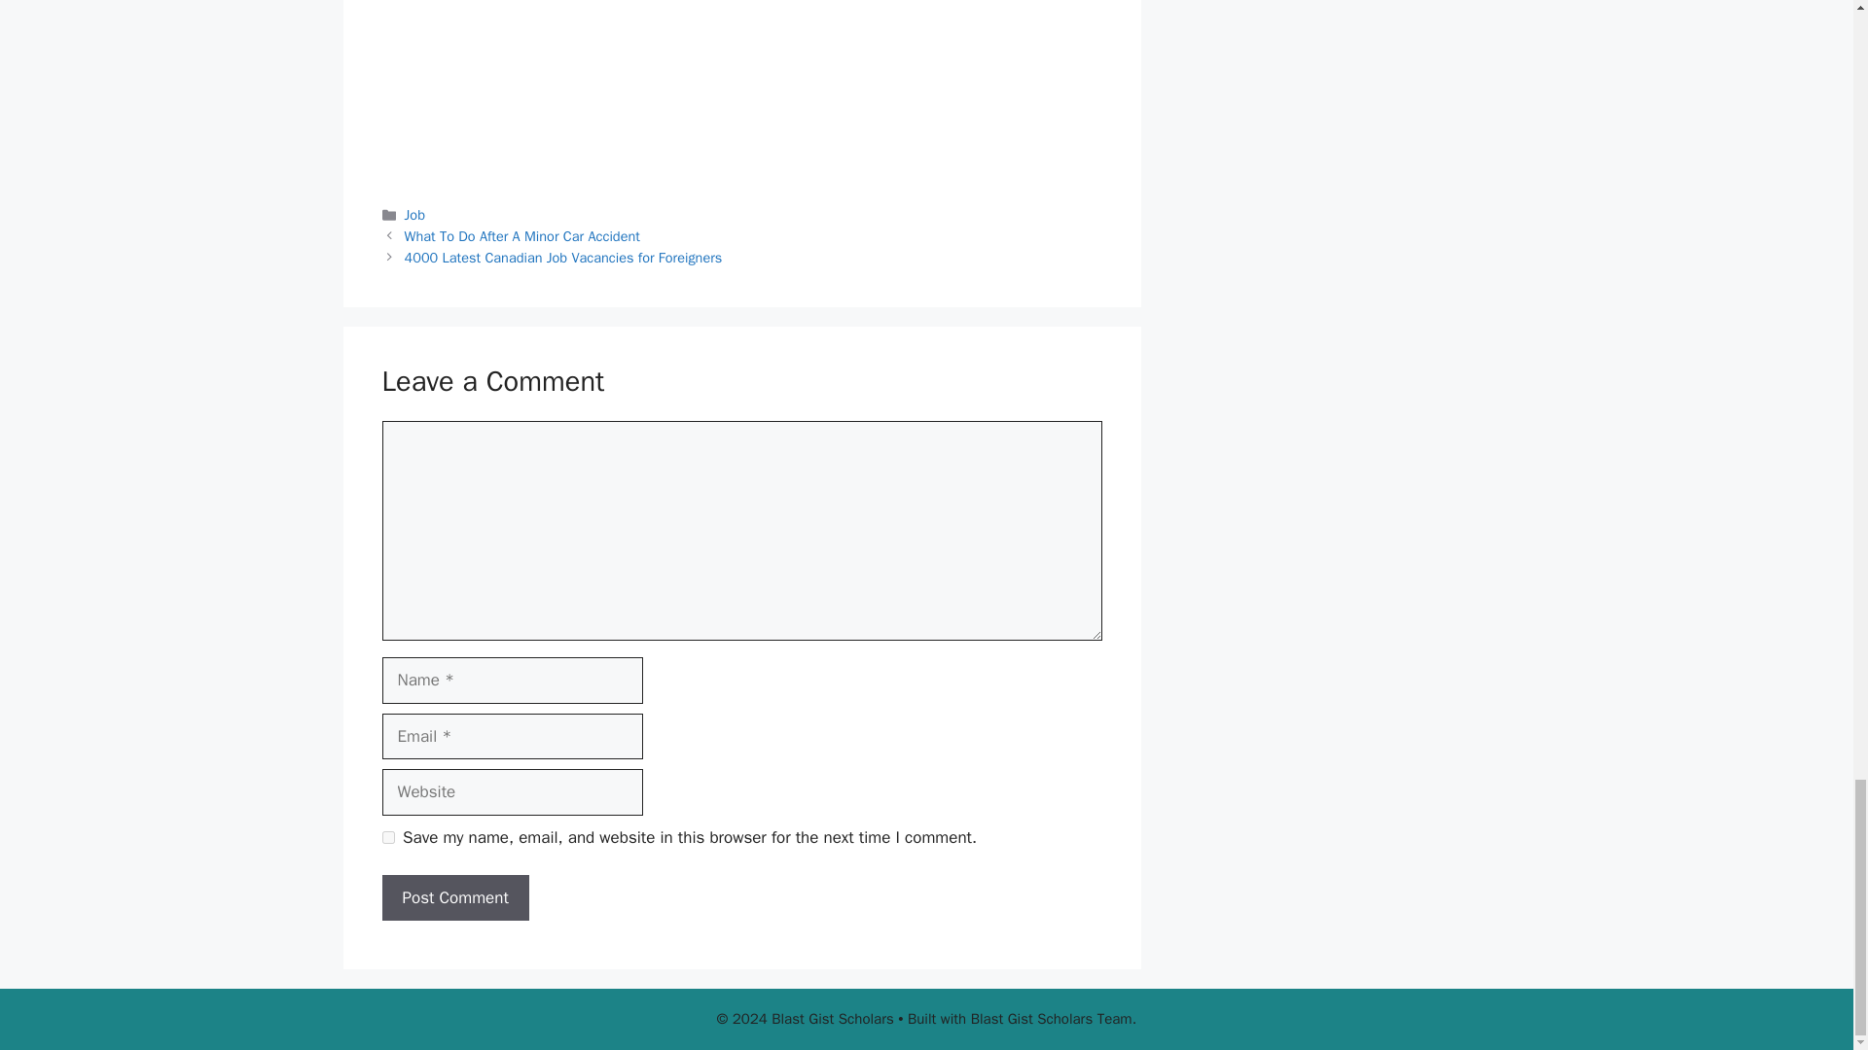 Image resolution: width=1868 pixels, height=1050 pixels. What do you see at coordinates (522, 235) in the screenshot?
I see `What To Do After A Minor Car Accident` at bounding box center [522, 235].